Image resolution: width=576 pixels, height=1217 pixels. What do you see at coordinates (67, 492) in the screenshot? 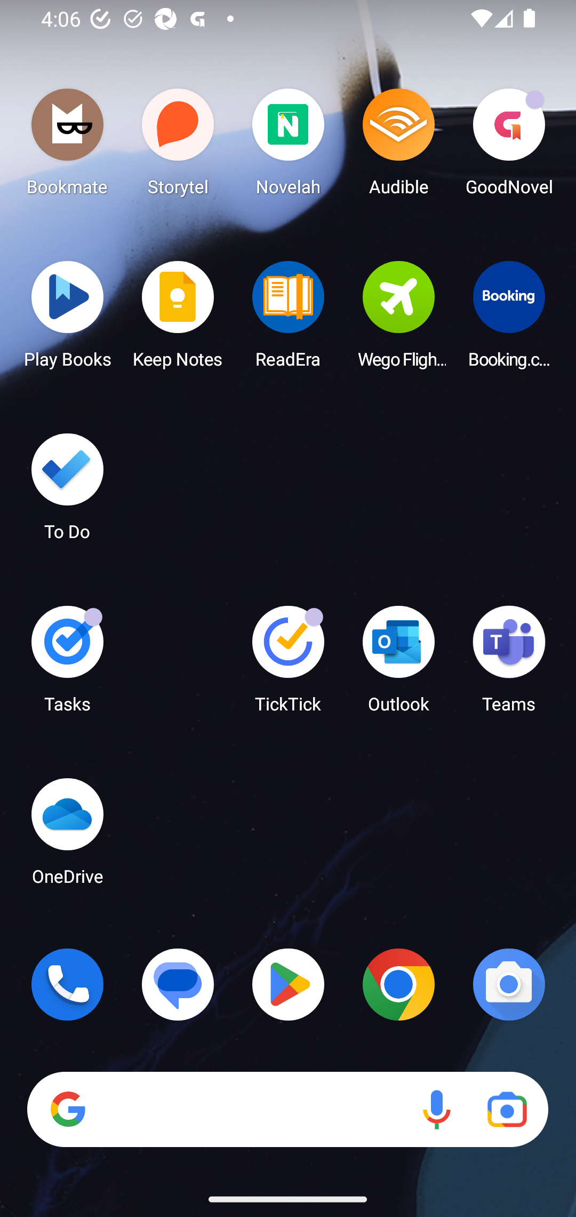
I see `To Do` at bounding box center [67, 492].